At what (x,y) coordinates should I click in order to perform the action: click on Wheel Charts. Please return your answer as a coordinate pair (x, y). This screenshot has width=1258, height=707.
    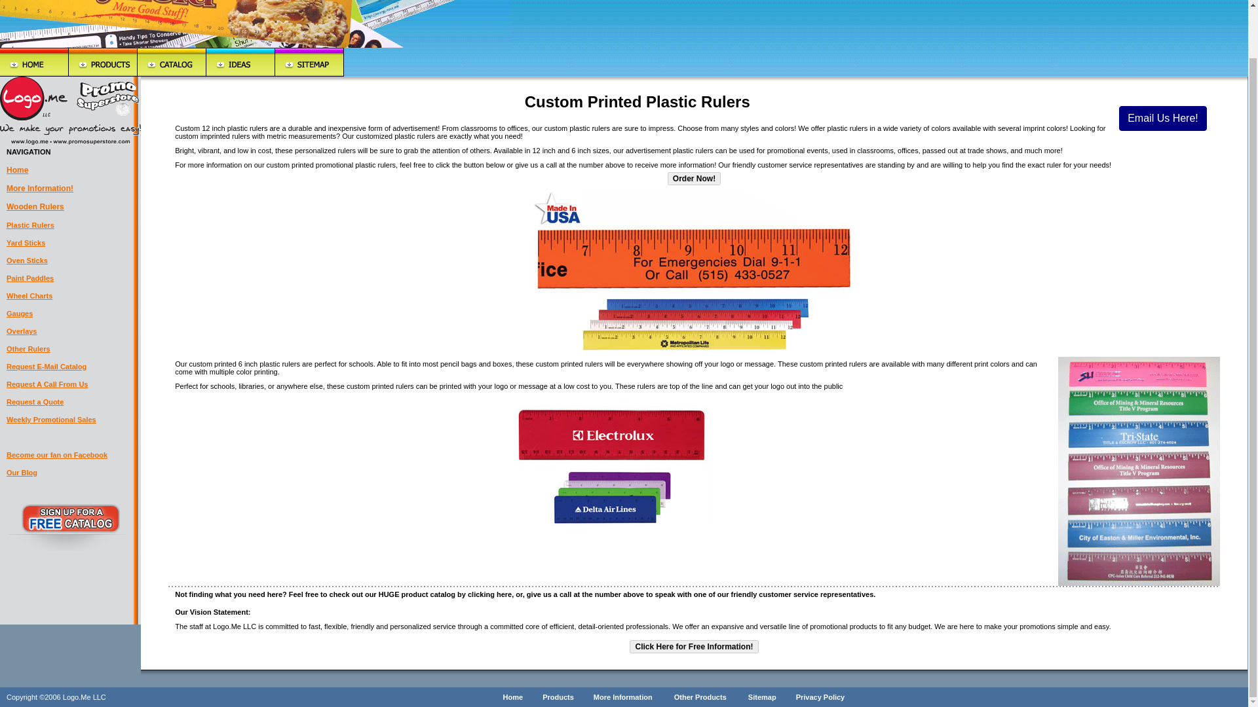
    Looking at the image, I should click on (29, 296).